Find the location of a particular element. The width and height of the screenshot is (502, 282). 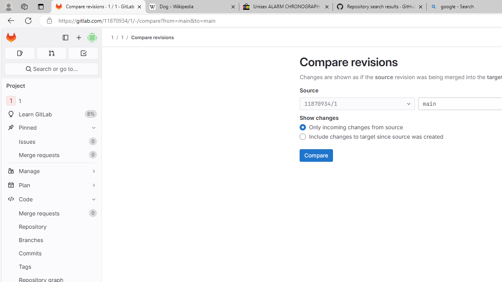

Plan is located at coordinates (51, 185).